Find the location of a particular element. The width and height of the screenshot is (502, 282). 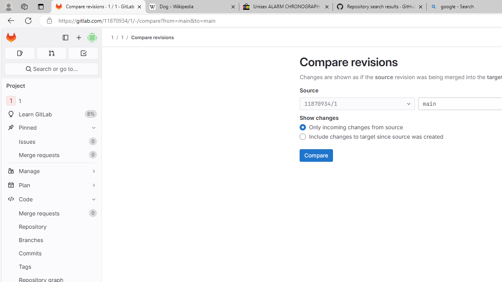

Plan is located at coordinates (51, 185).